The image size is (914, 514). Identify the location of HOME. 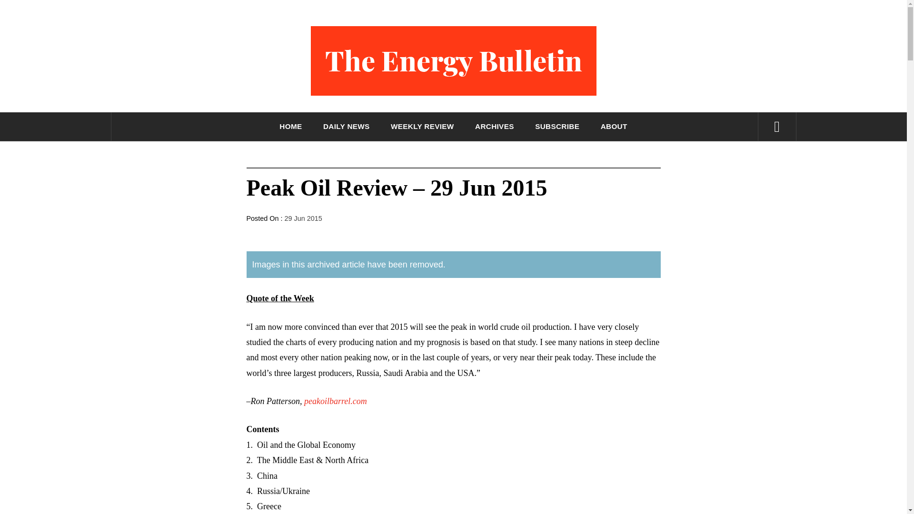
(290, 127).